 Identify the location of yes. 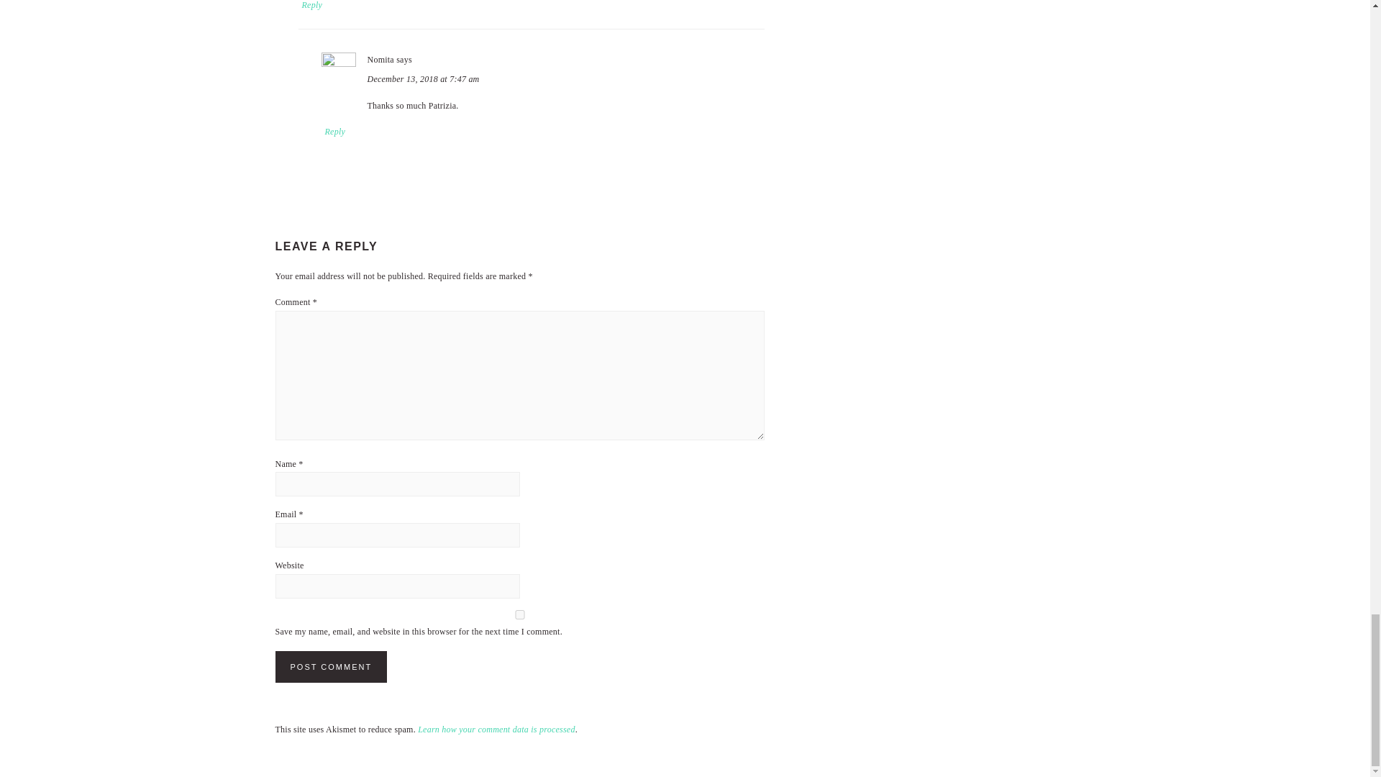
(519, 613).